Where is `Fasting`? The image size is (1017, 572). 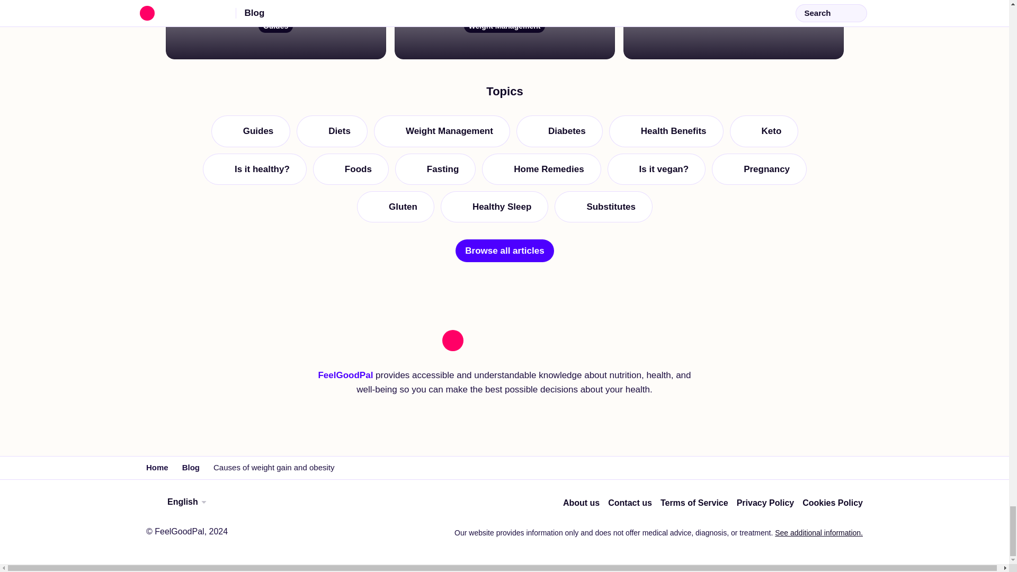 Fasting is located at coordinates (434, 390).